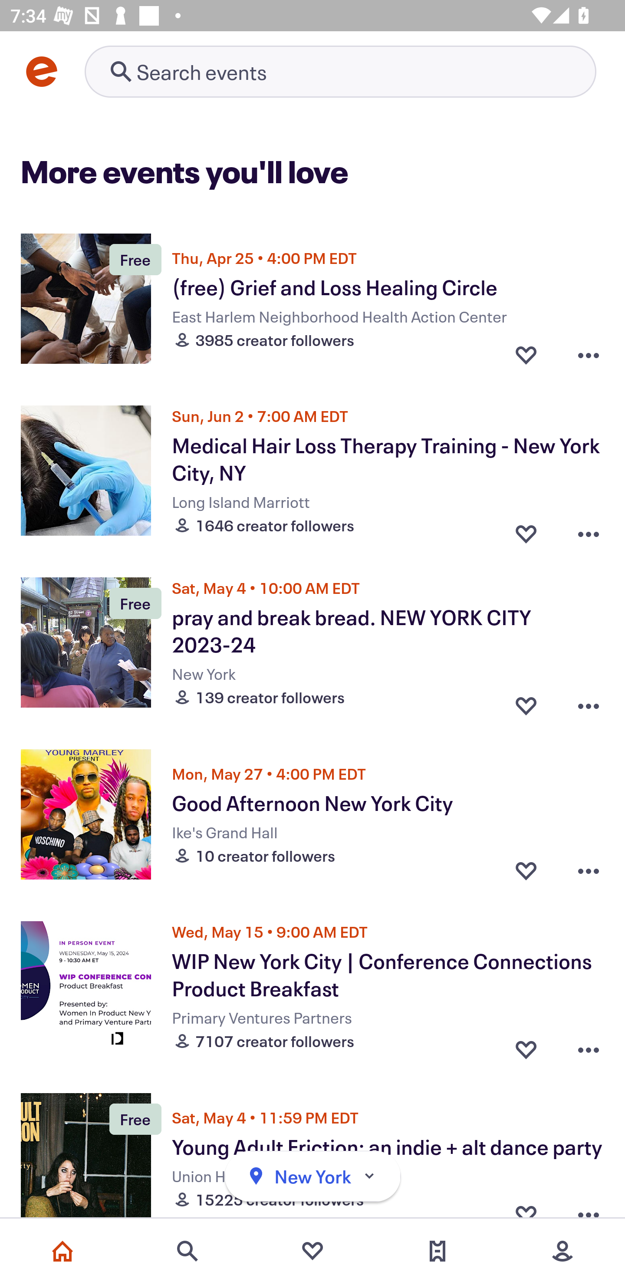  Describe the element at coordinates (312, 1176) in the screenshot. I see `New York` at that location.